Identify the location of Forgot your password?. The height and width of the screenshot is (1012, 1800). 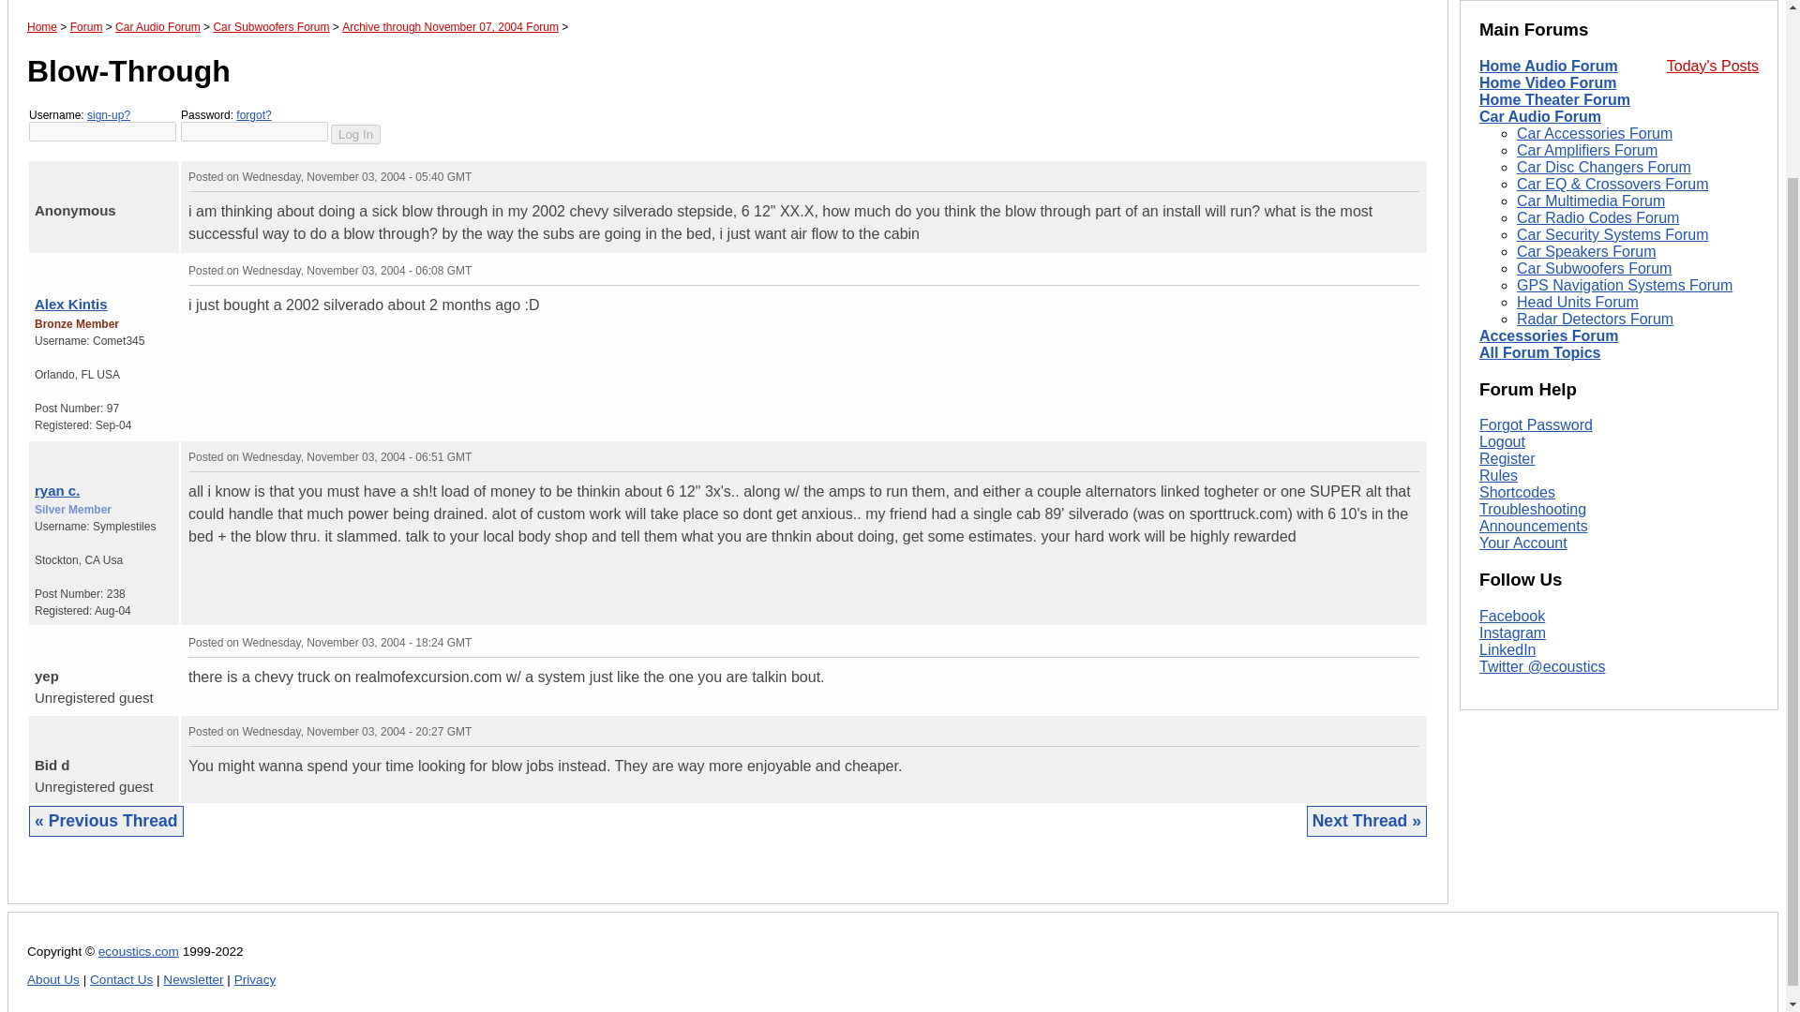
(253, 114).